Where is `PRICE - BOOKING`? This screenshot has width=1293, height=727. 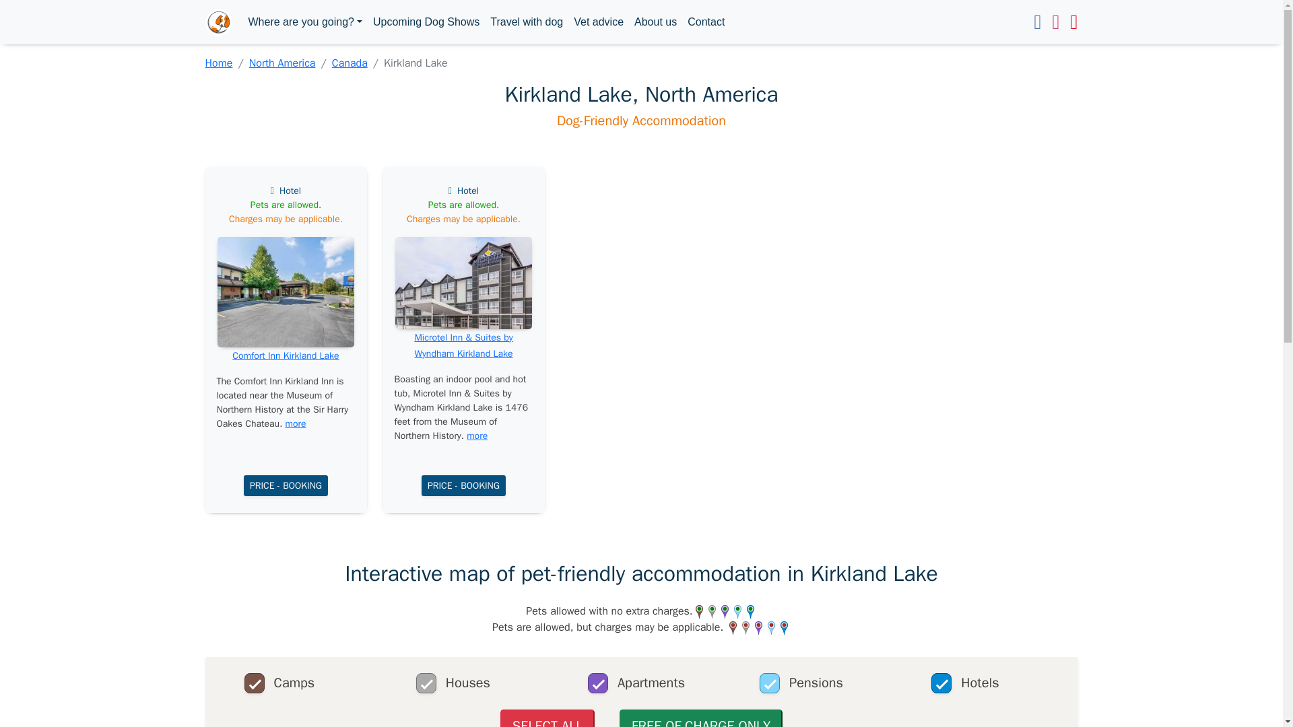
PRICE - BOOKING is located at coordinates (286, 485).